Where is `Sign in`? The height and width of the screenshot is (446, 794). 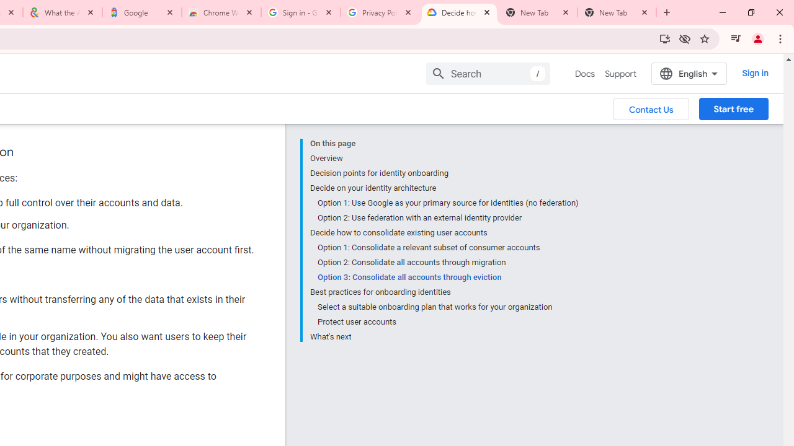
Sign in is located at coordinates (754, 73).